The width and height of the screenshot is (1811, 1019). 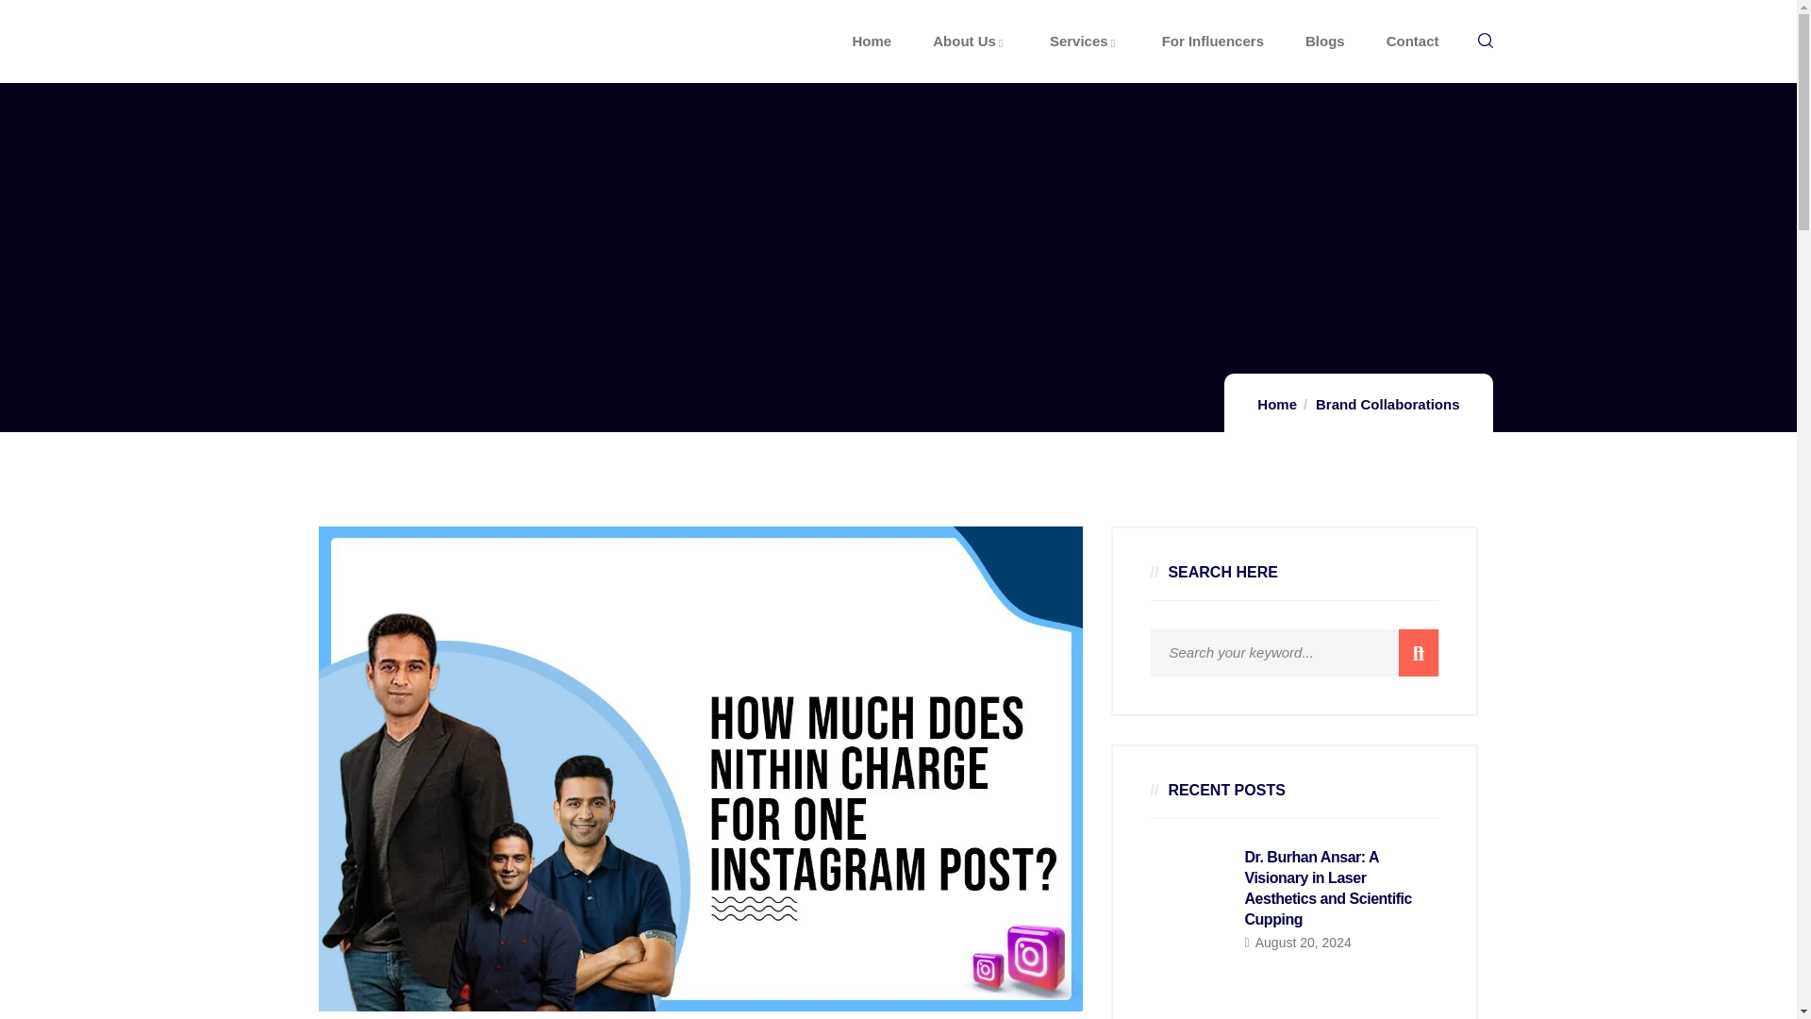 I want to click on Services, so click(x=1085, y=42).